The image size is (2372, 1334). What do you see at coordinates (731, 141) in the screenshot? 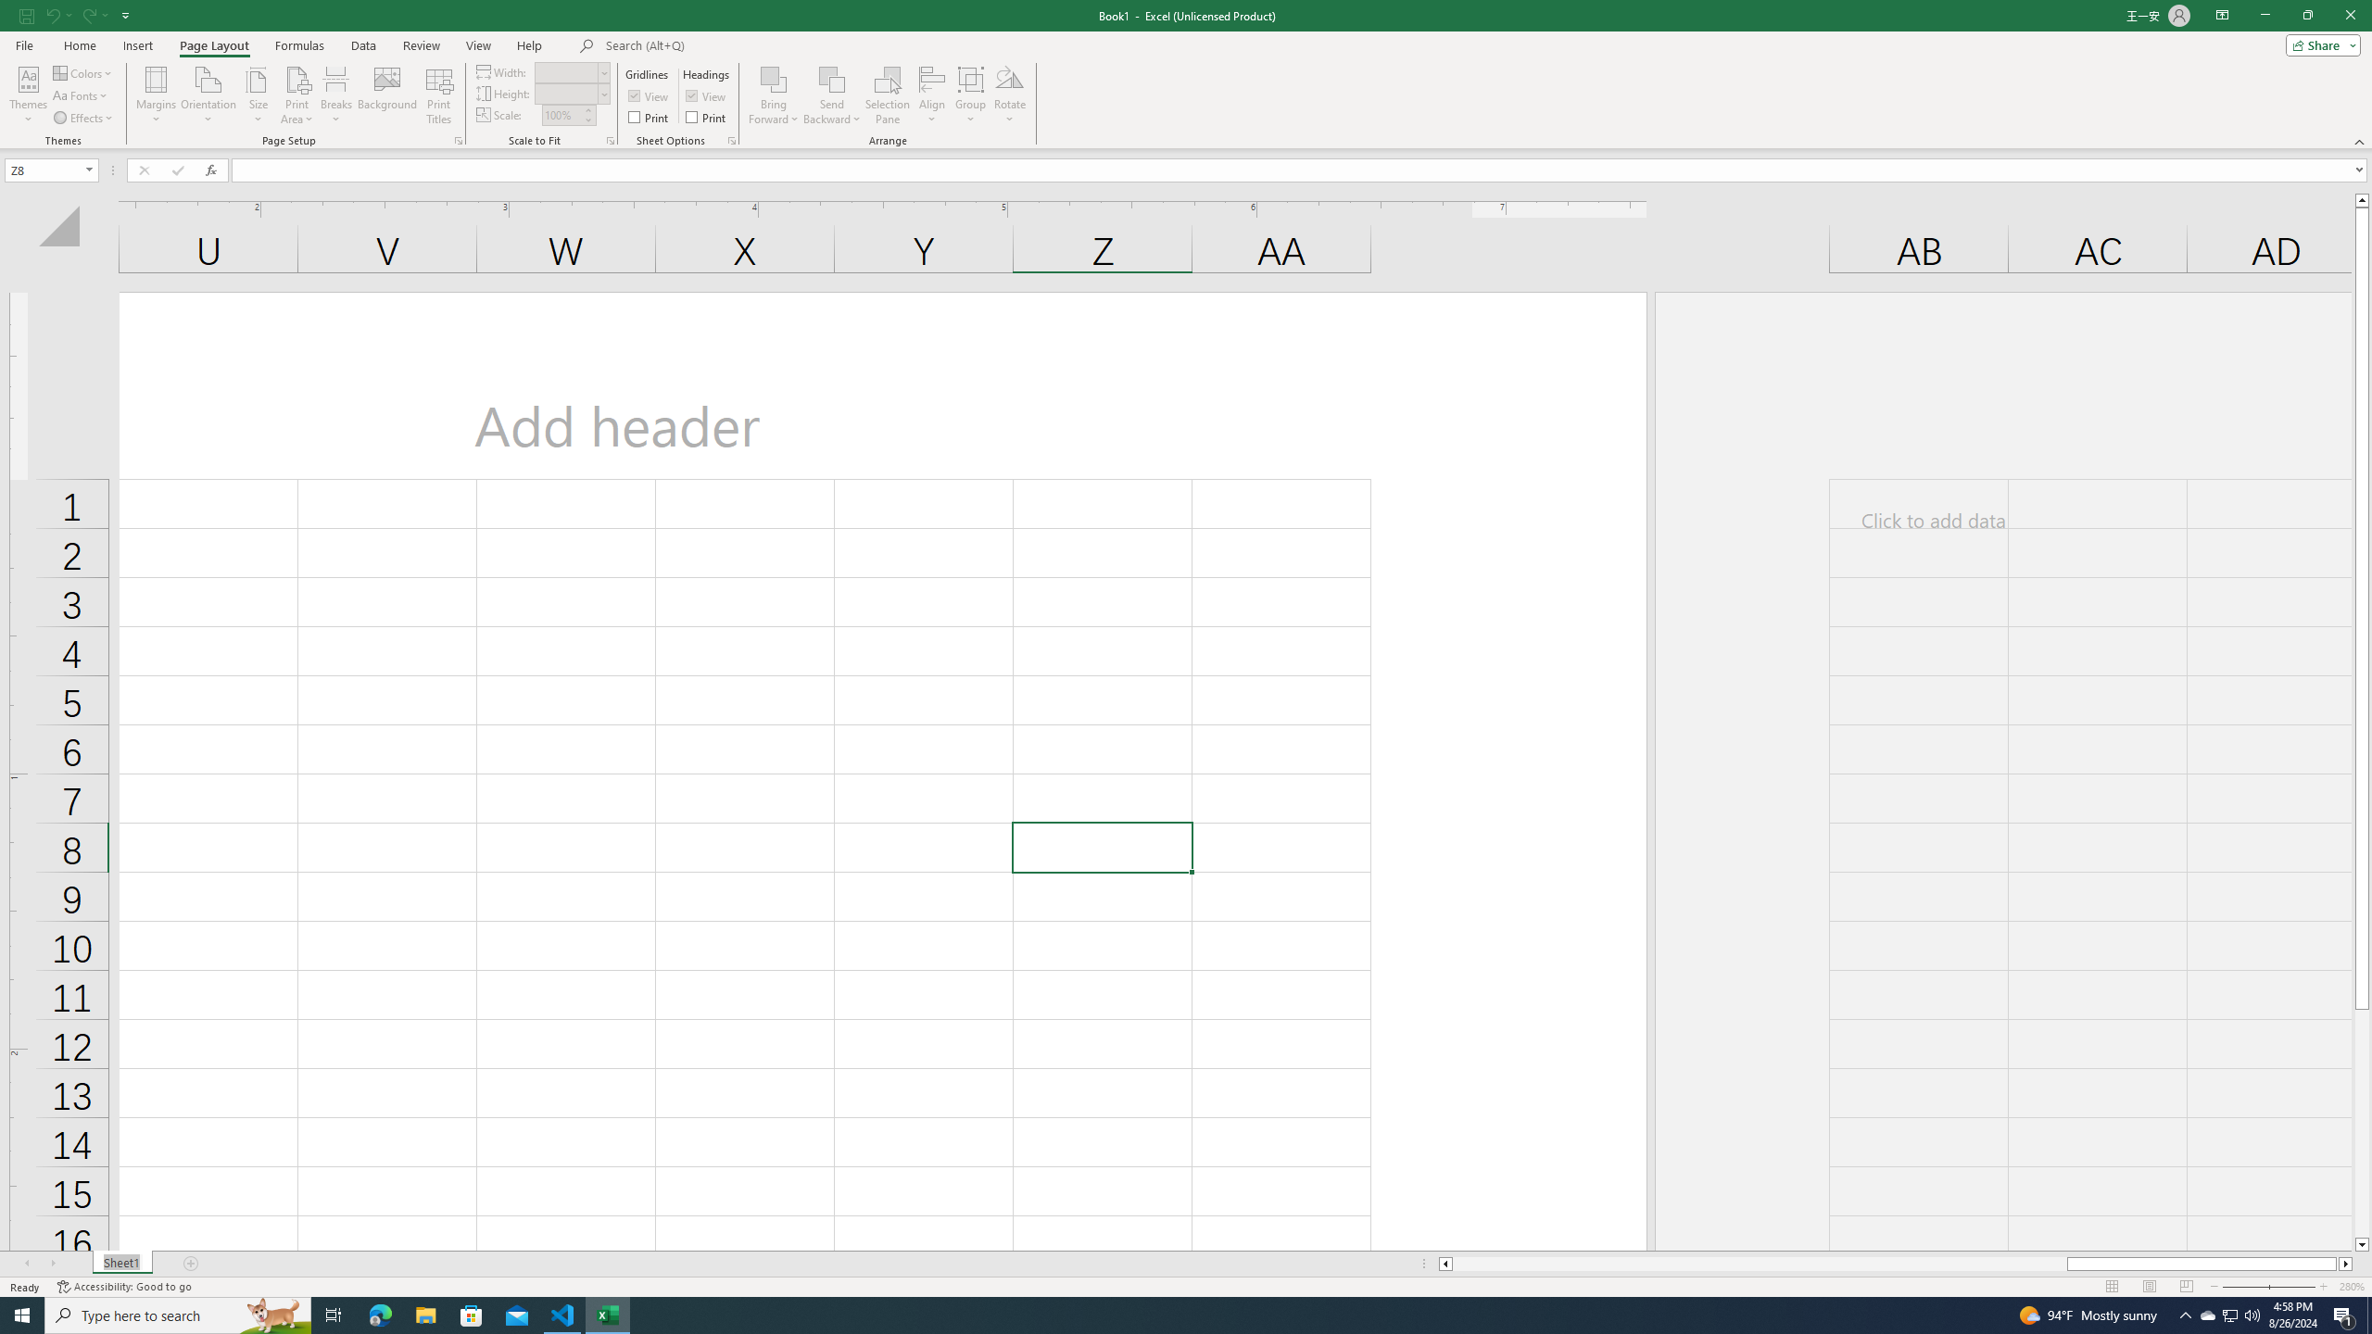
I see `Sheet Options` at bounding box center [731, 141].